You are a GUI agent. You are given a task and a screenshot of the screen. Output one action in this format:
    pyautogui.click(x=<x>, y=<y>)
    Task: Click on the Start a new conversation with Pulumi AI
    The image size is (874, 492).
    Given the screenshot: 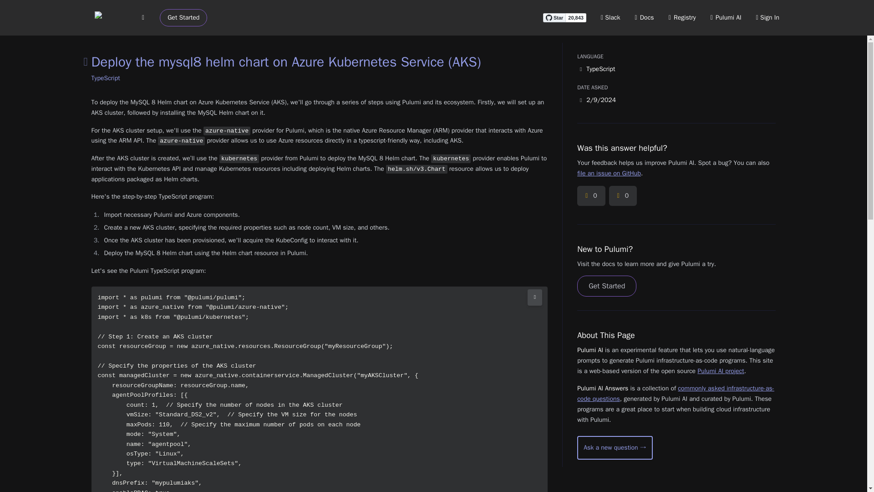 What is the action you would take?
    pyautogui.click(x=615, y=447)
    